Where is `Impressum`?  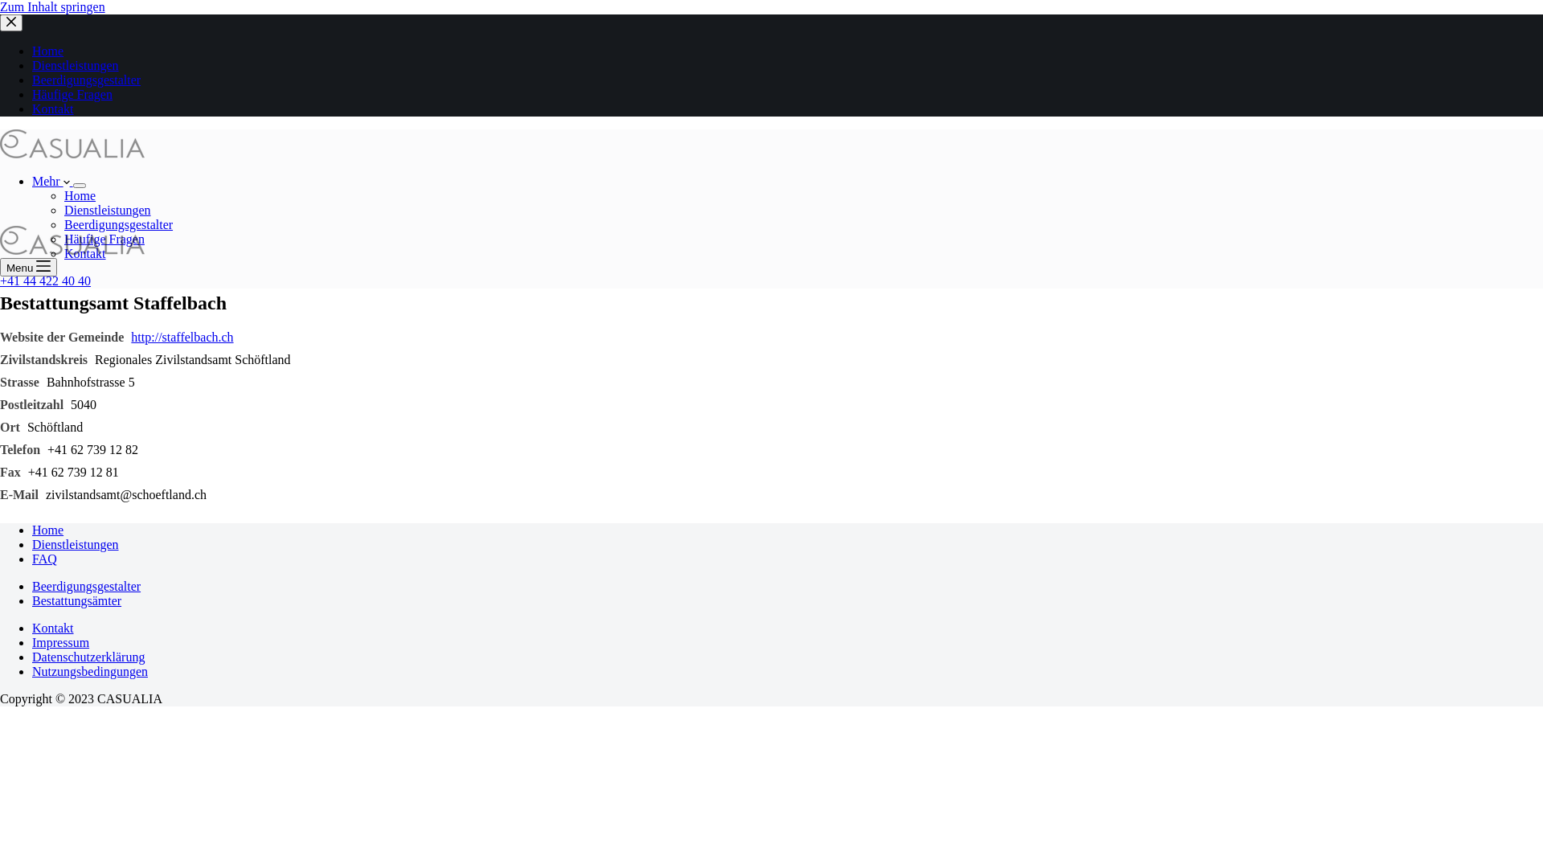
Impressum is located at coordinates (61, 643).